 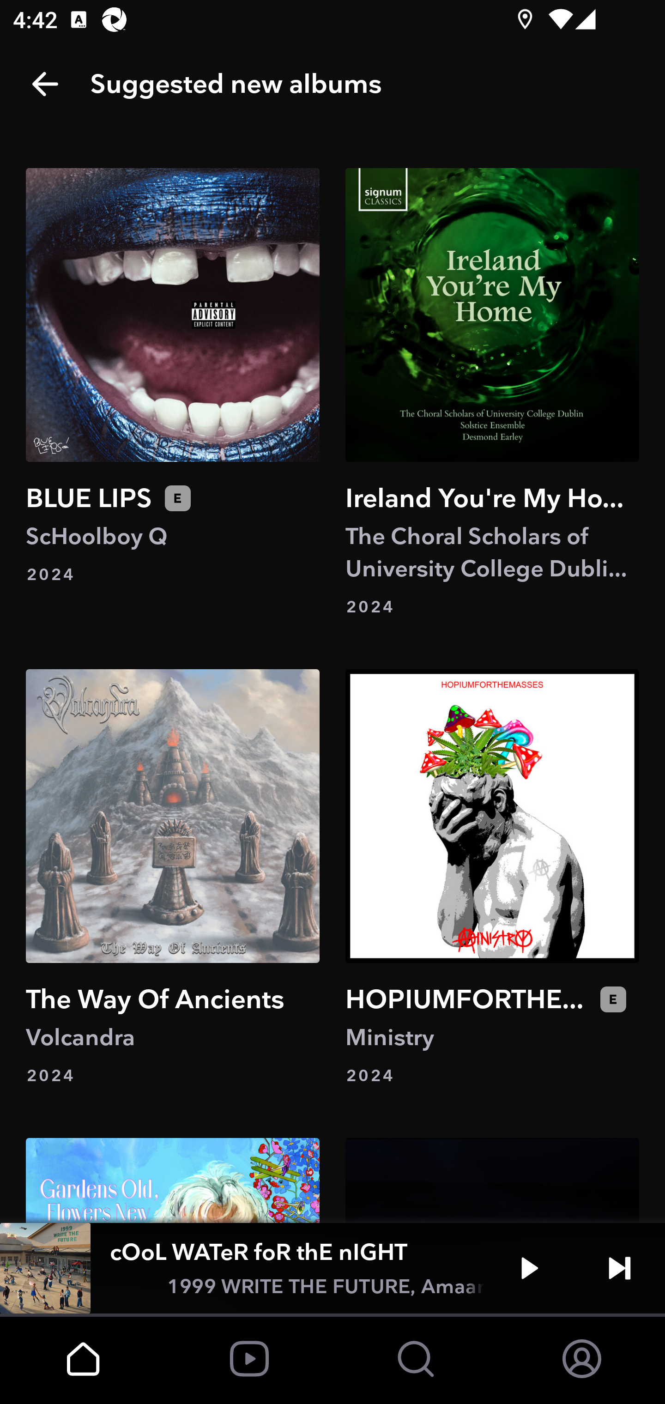 What do you see at coordinates (529, 1268) in the screenshot?
I see `Play` at bounding box center [529, 1268].